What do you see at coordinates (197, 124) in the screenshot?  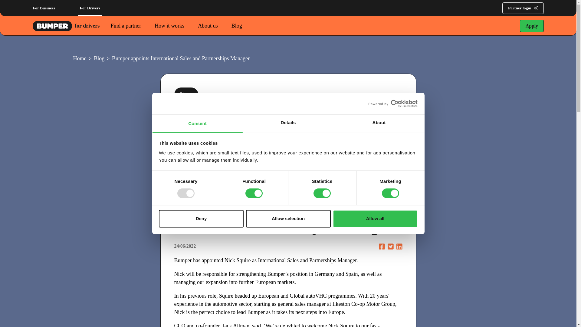 I see `Consent` at bounding box center [197, 124].